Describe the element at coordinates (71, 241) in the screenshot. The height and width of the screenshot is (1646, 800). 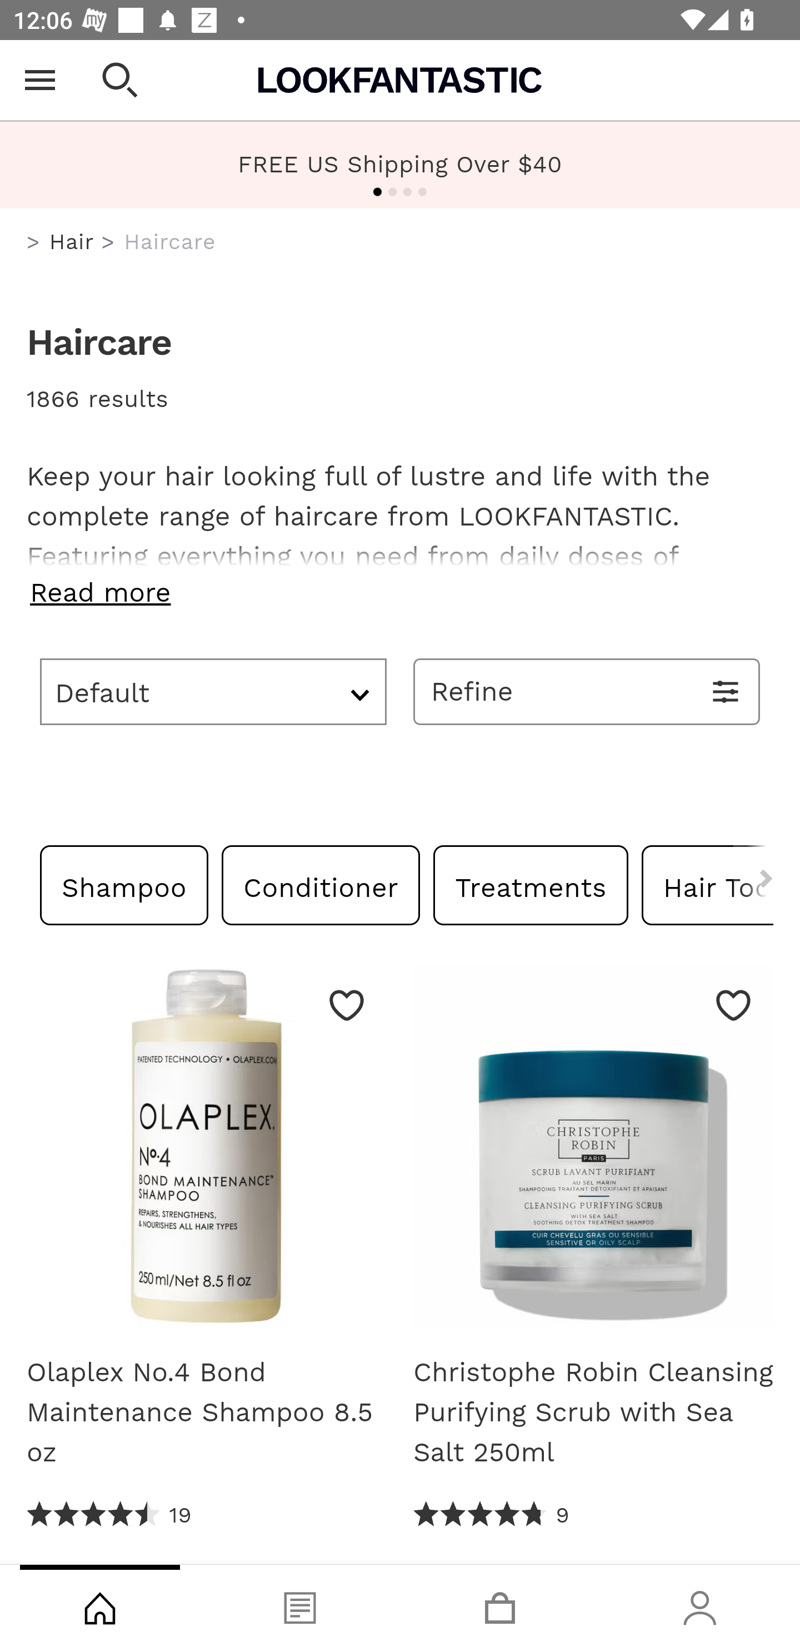
I see `Hair` at that location.